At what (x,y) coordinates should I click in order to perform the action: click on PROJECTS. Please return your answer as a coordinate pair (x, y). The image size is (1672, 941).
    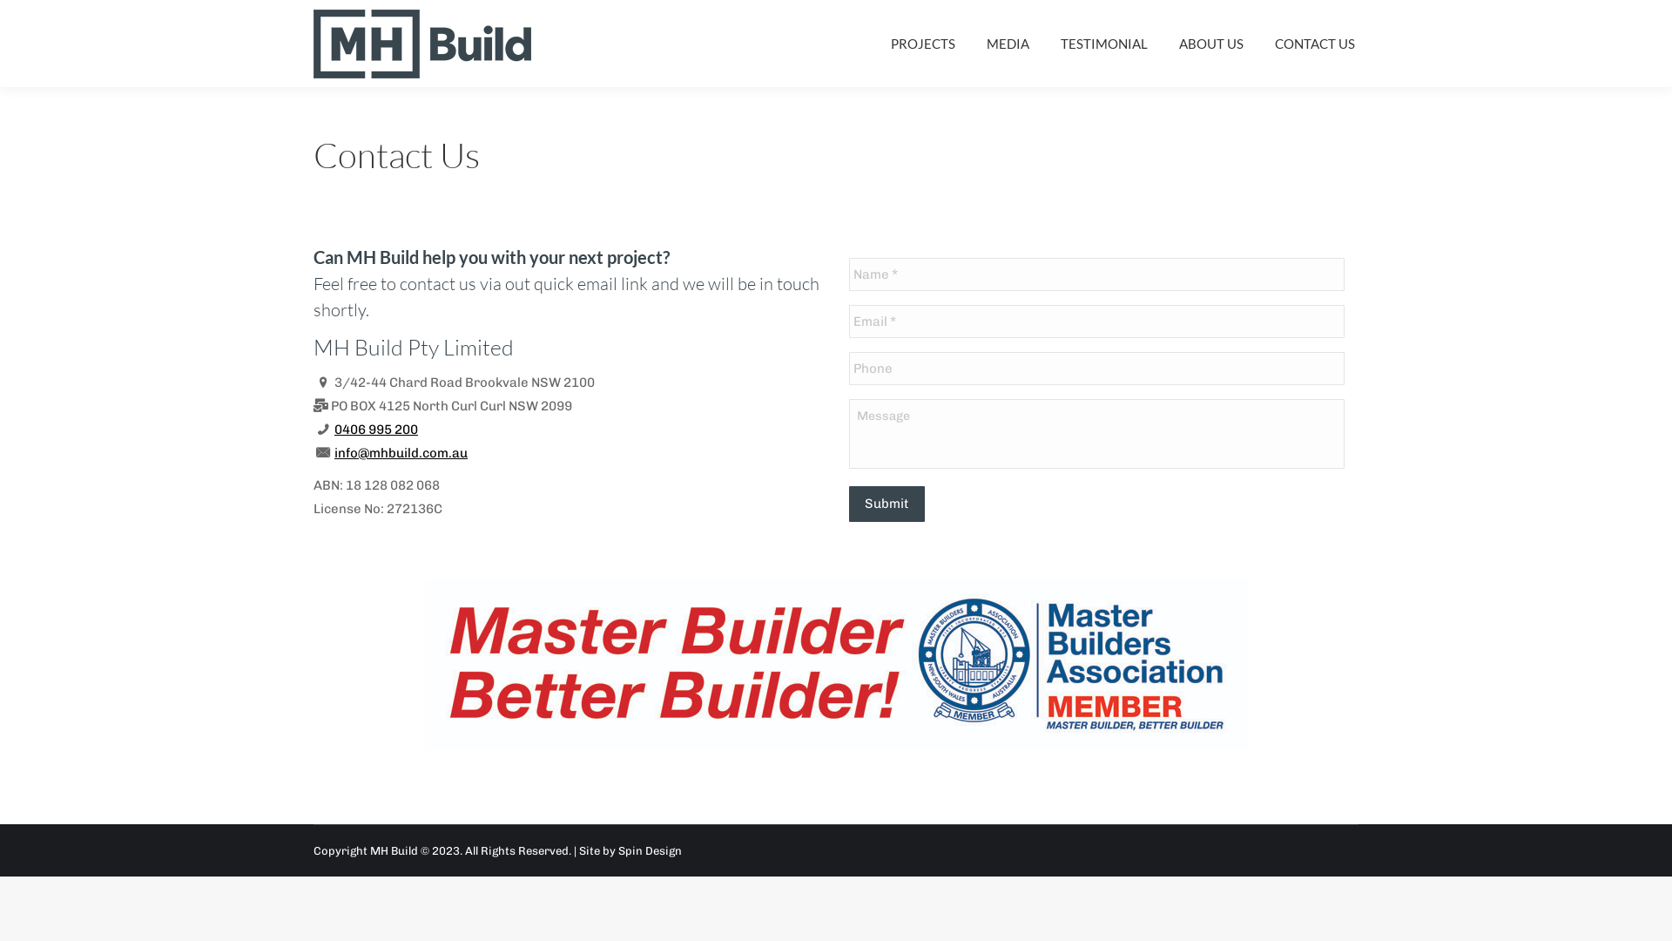
    Looking at the image, I should click on (923, 44).